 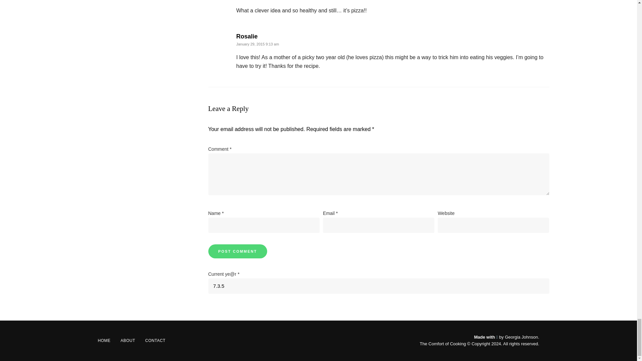 I want to click on Post Comment, so click(x=237, y=251).